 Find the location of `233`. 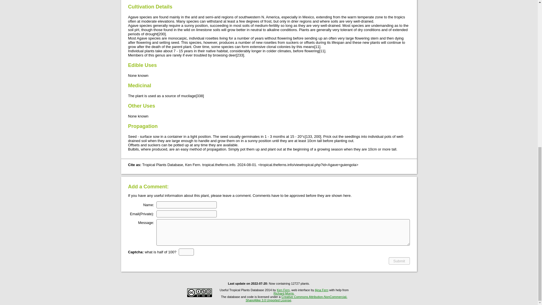

233 is located at coordinates (240, 55).